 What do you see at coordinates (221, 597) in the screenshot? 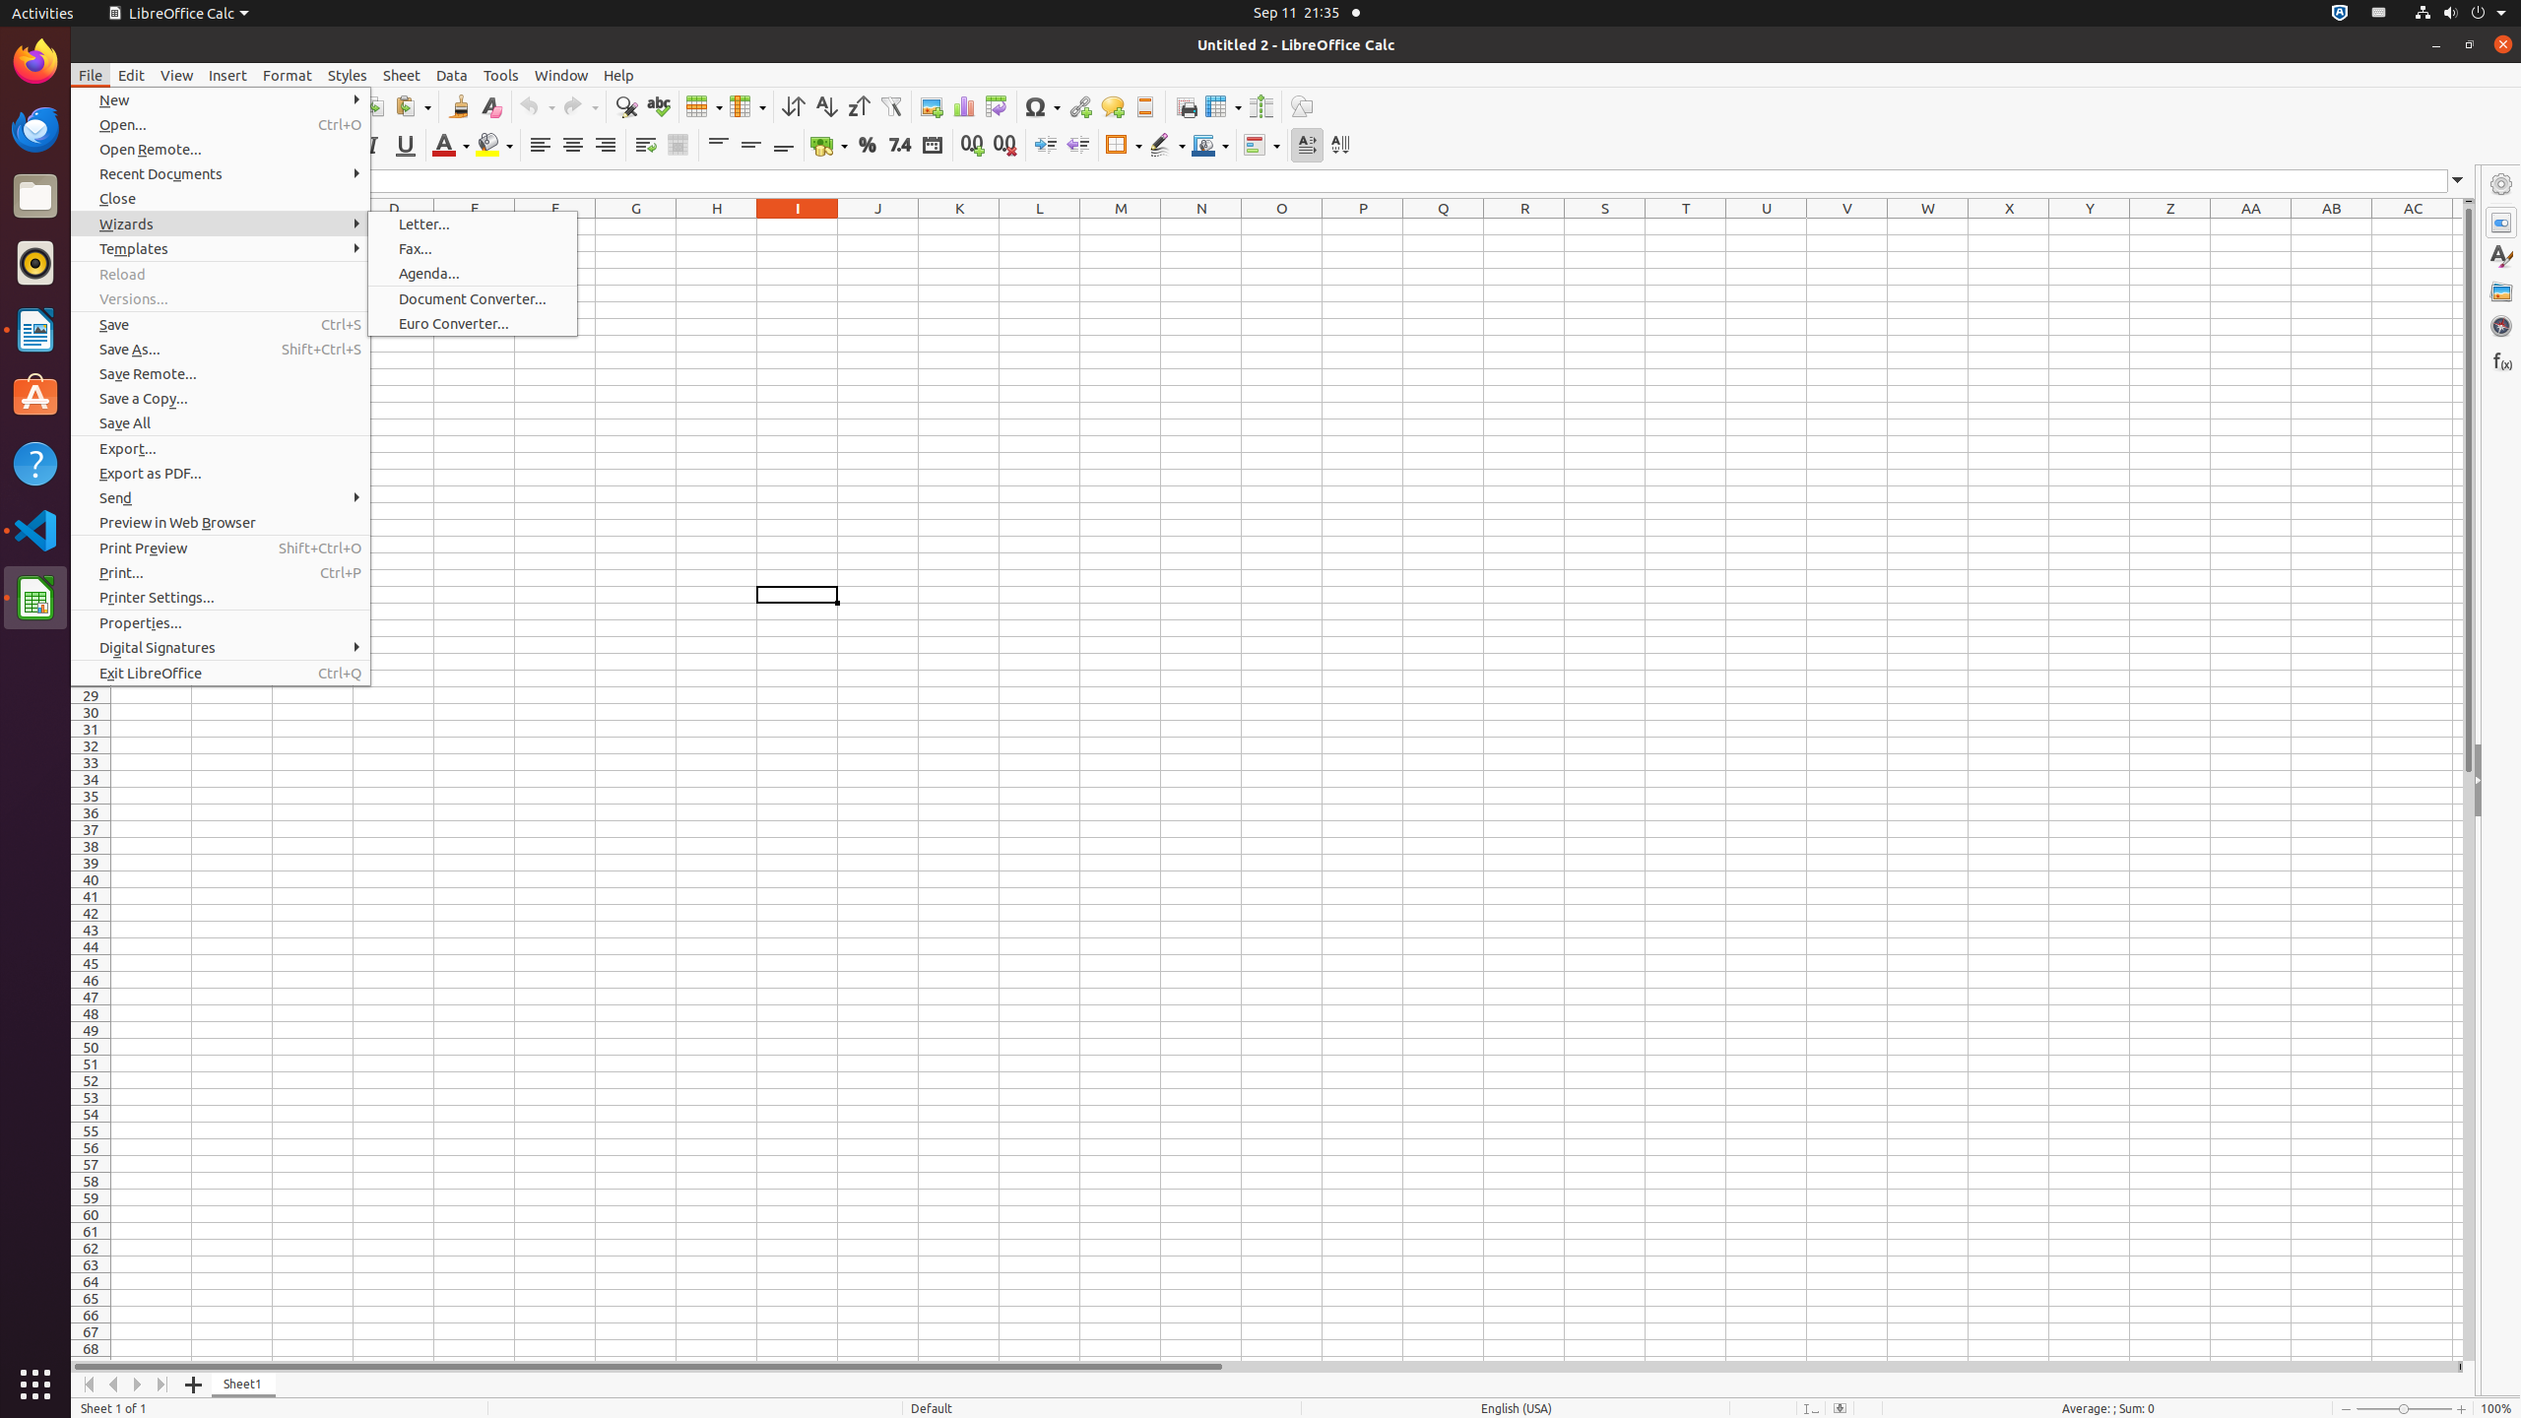
I see `Printer Settings...` at bounding box center [221, 597].